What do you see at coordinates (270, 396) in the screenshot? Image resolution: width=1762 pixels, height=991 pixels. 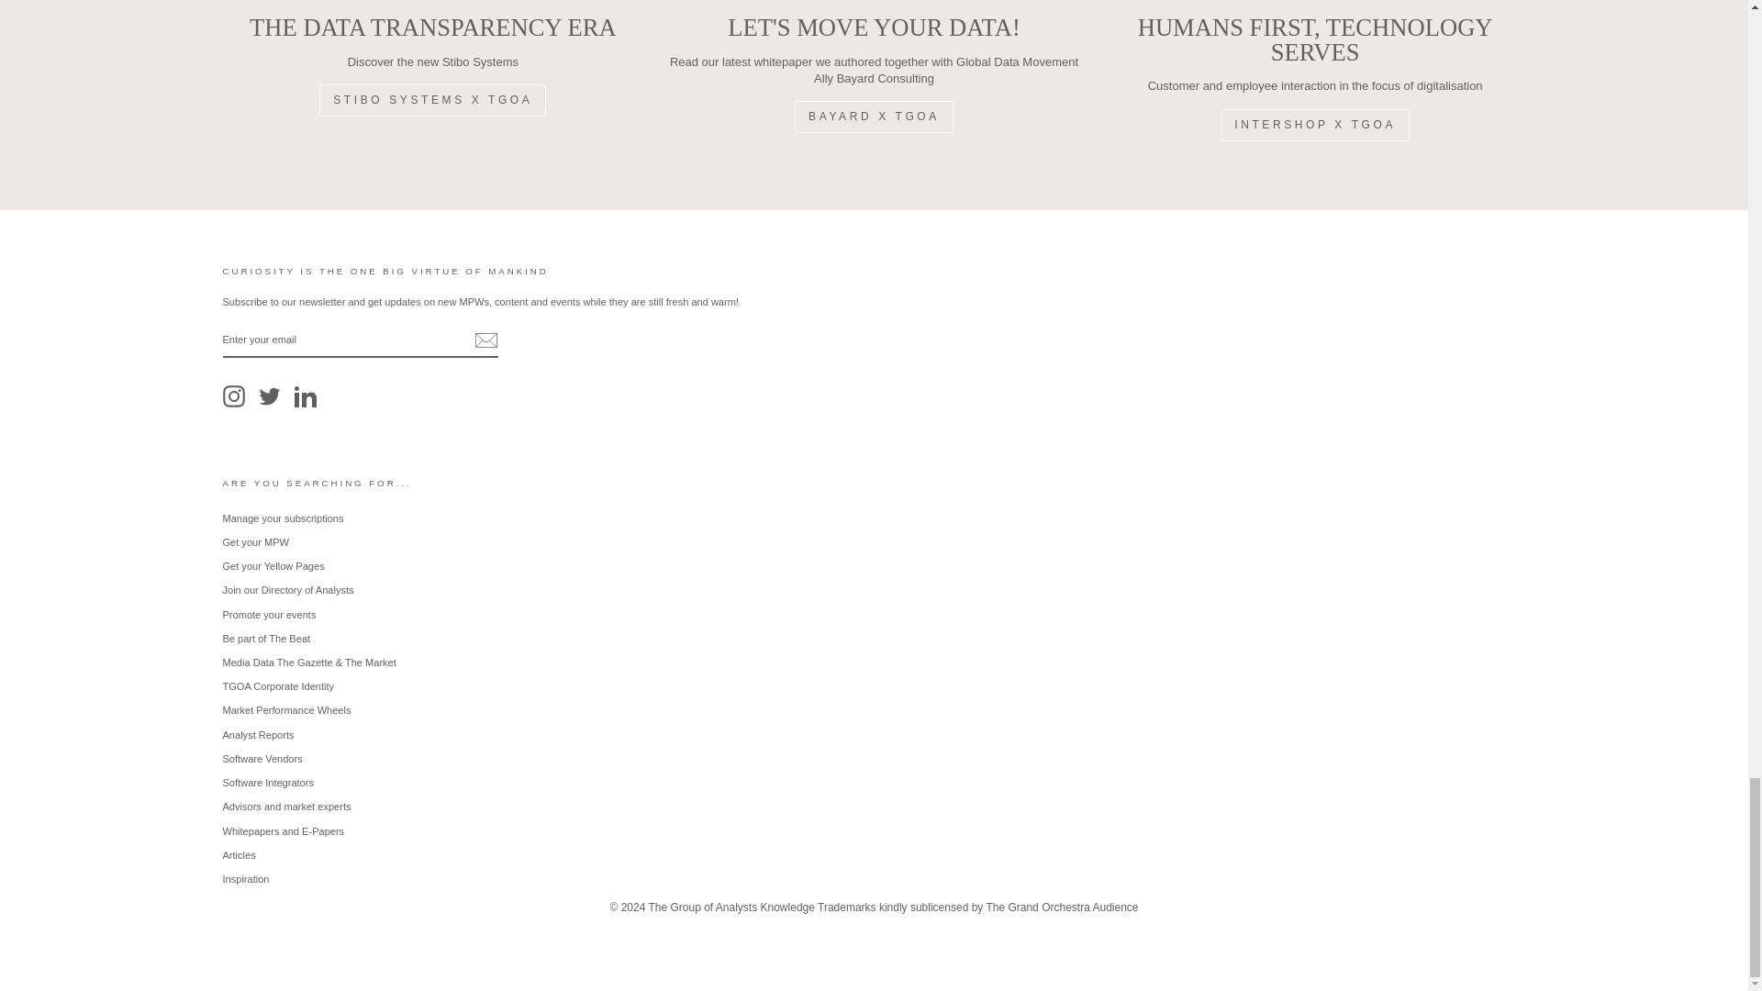 I see `The Group of Analysts on Twitter` at bounding box center [270, 396].